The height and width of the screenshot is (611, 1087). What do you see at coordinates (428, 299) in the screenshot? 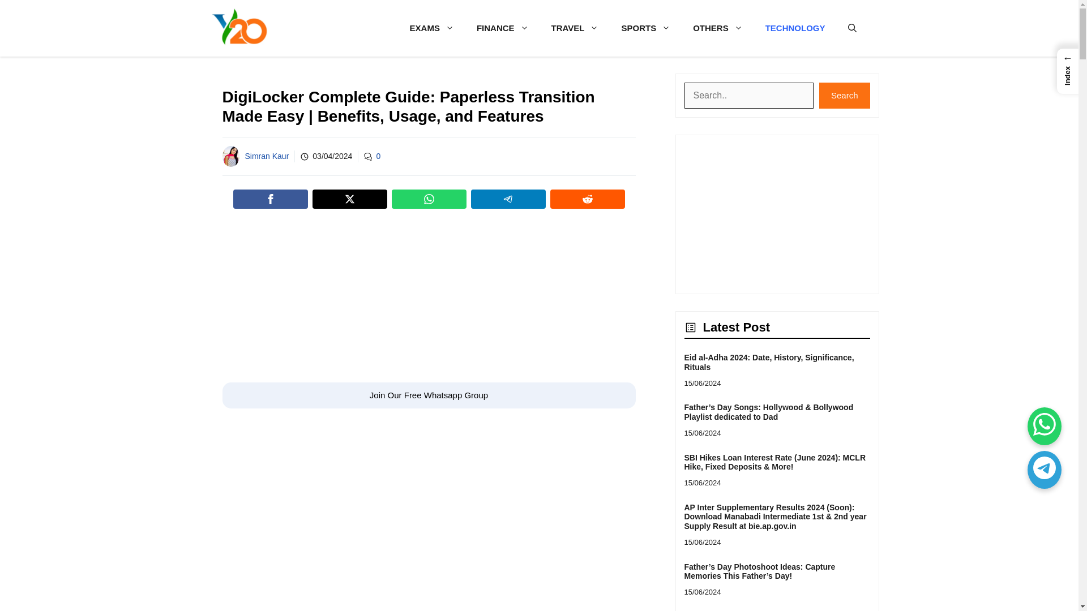
I see `Advertisement` at bounding box center [428, 299].